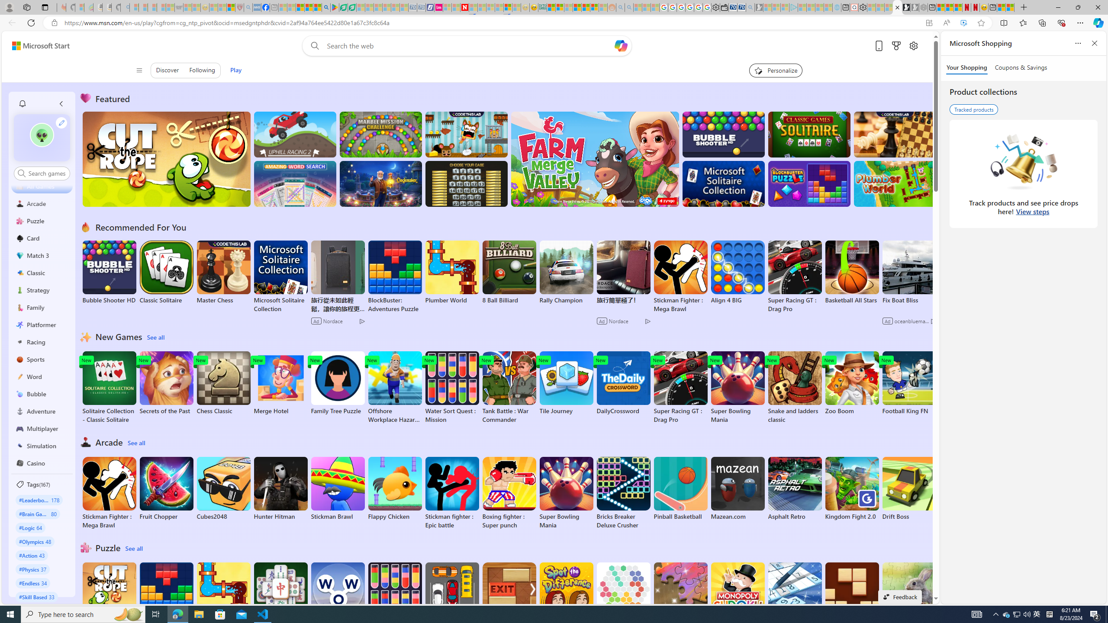 Image resolution: width=1108 pixels, height=623 pixels. I want to click on Kinda Frugal - MSN, so click(585, 7).